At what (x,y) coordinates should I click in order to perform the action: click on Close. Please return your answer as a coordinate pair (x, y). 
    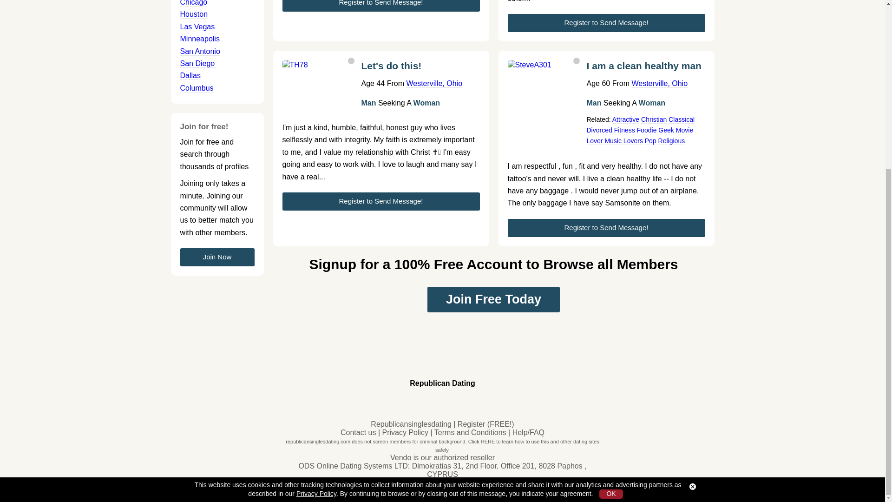
    Looking at the image, I should click on (692, 238).